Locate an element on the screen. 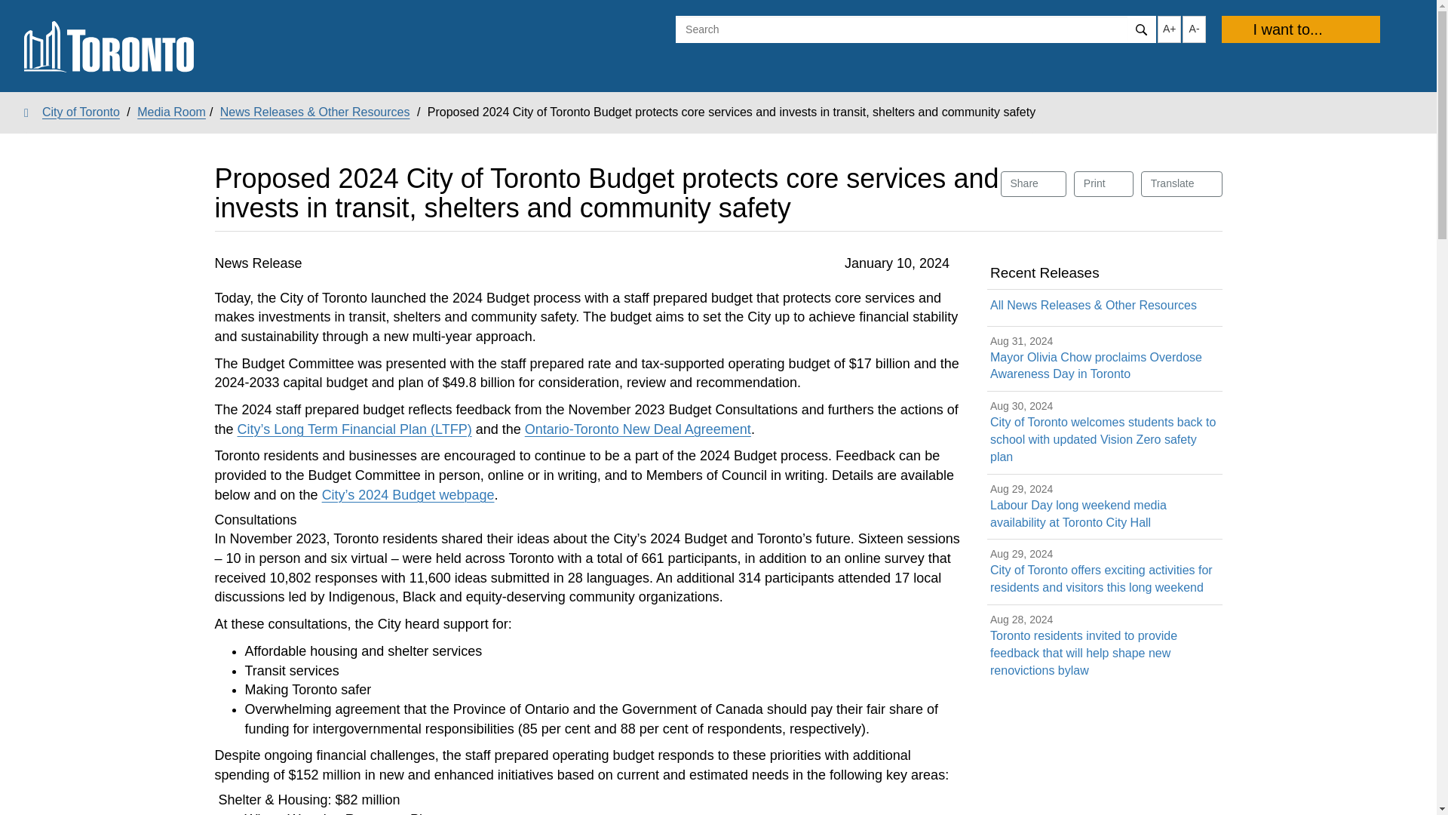 This screenshot has height=815, width=1448. Print is located at coordinates (1104, 184).